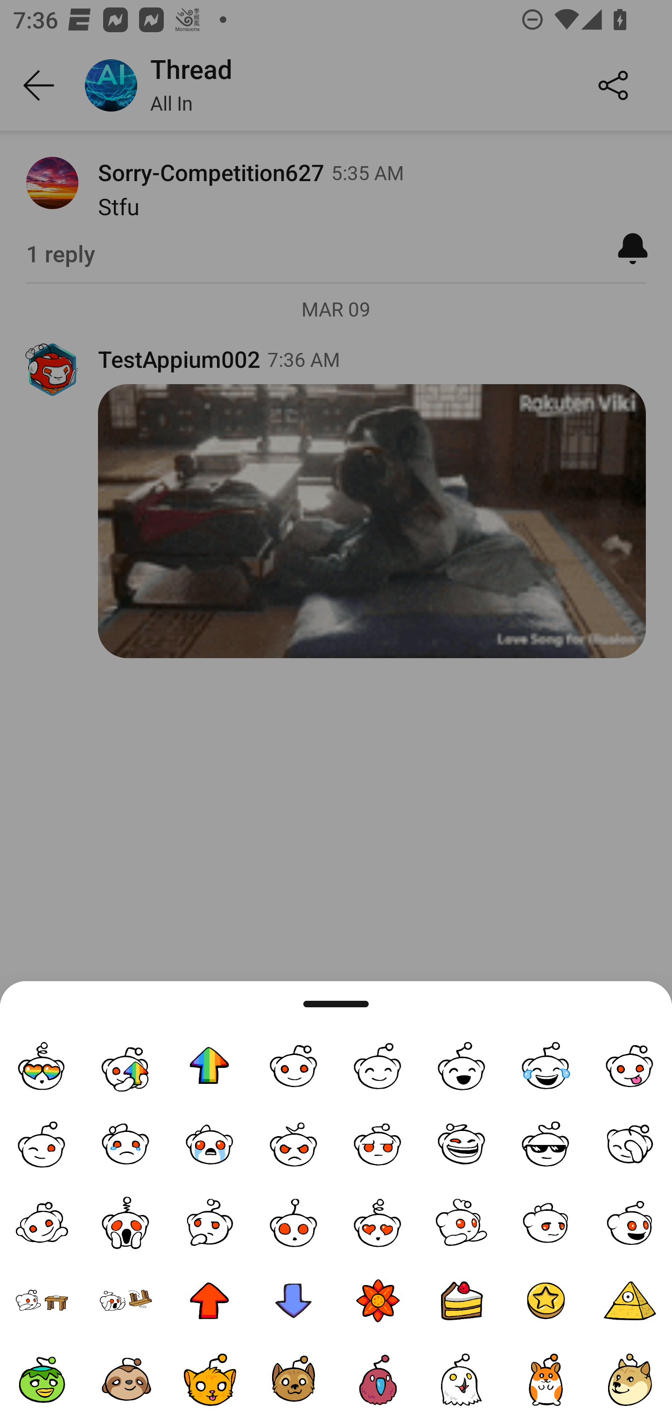 The image size is (672, 1419). I want to click on downvote, so click(294, 1301).